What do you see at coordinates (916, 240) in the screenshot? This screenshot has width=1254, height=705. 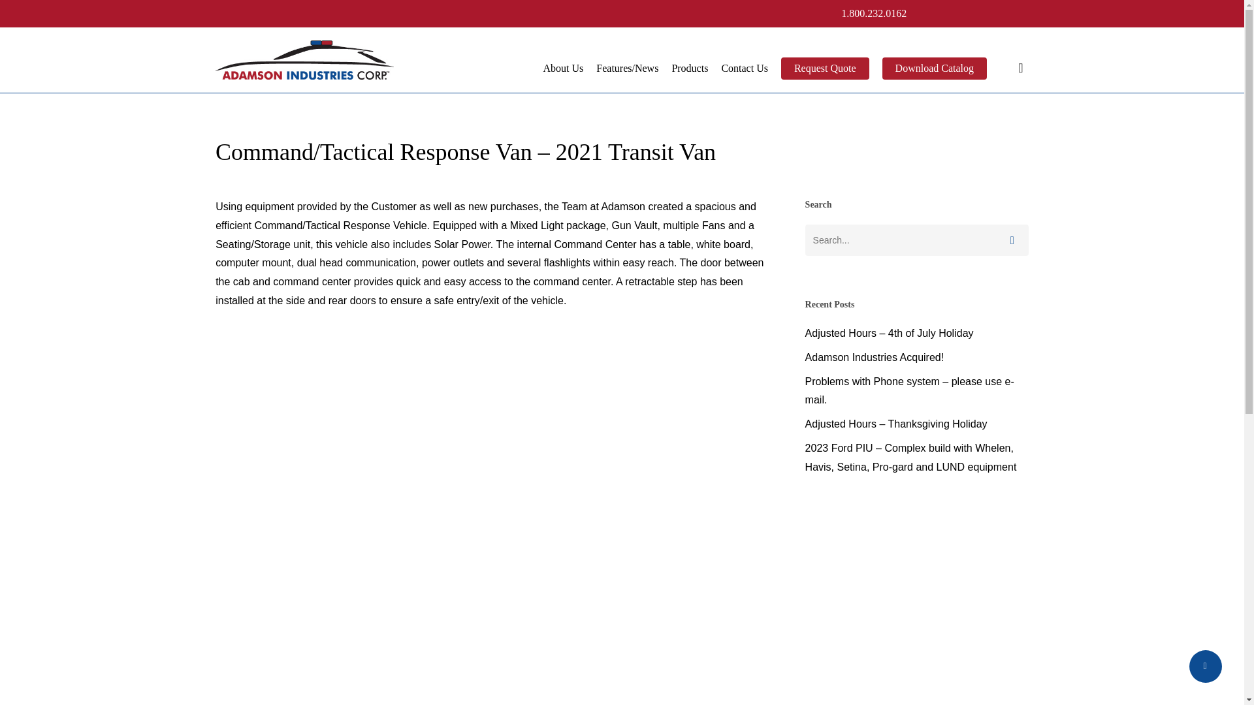 I see `Search for:` at bounding box center [916, 240].